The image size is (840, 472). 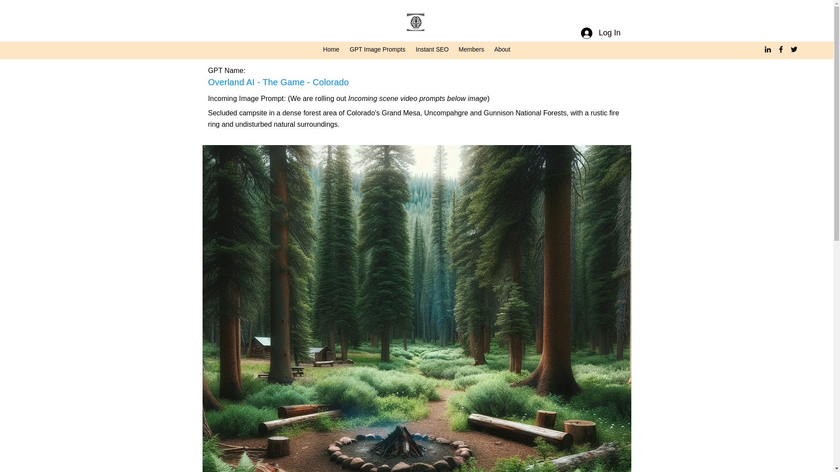 I want to click on Members, so click(x=471, y=49).